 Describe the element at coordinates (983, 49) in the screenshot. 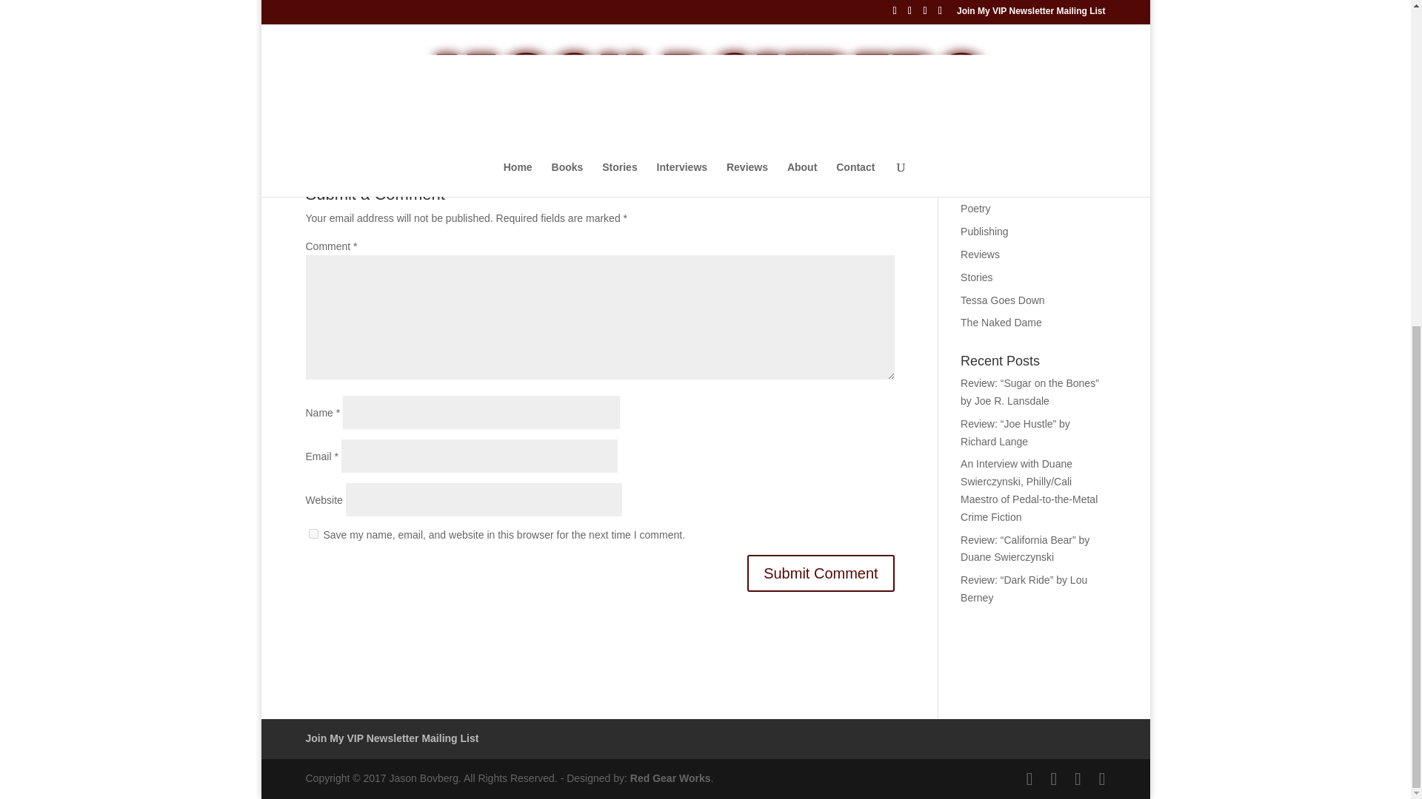

I see `Hitchcock` at that location.